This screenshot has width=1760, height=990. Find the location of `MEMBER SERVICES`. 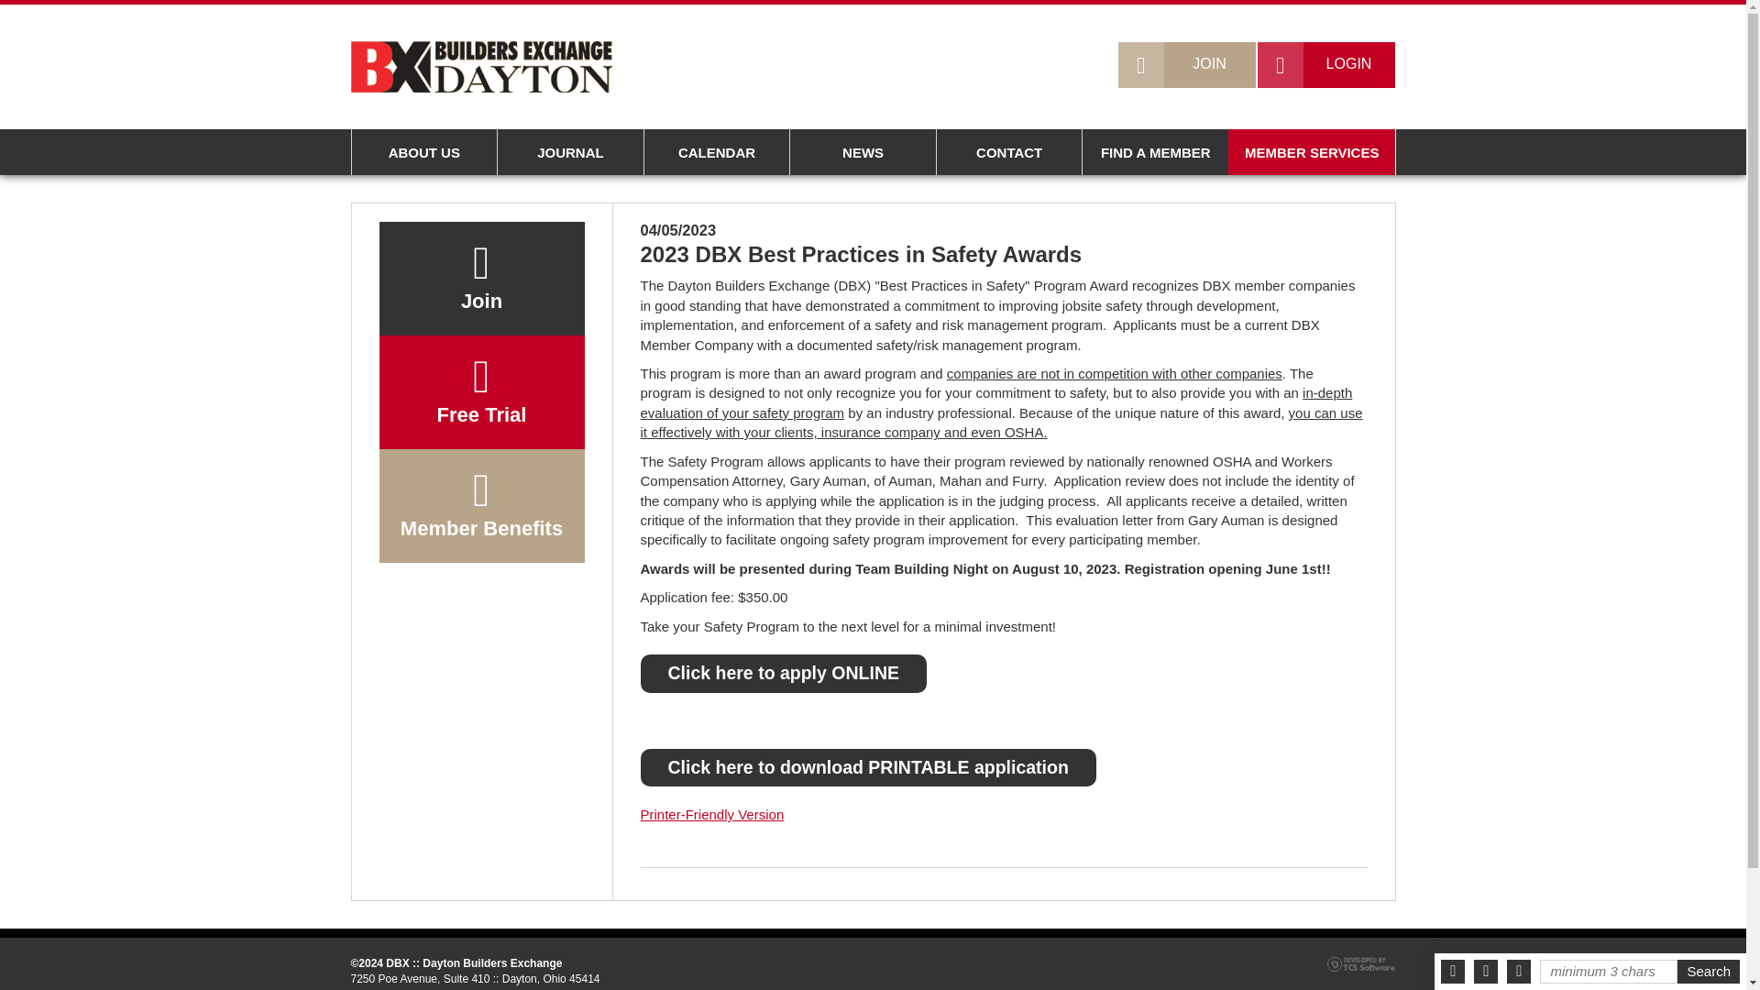

MEMBER SERVICES is located at coordinates (1312, 152).